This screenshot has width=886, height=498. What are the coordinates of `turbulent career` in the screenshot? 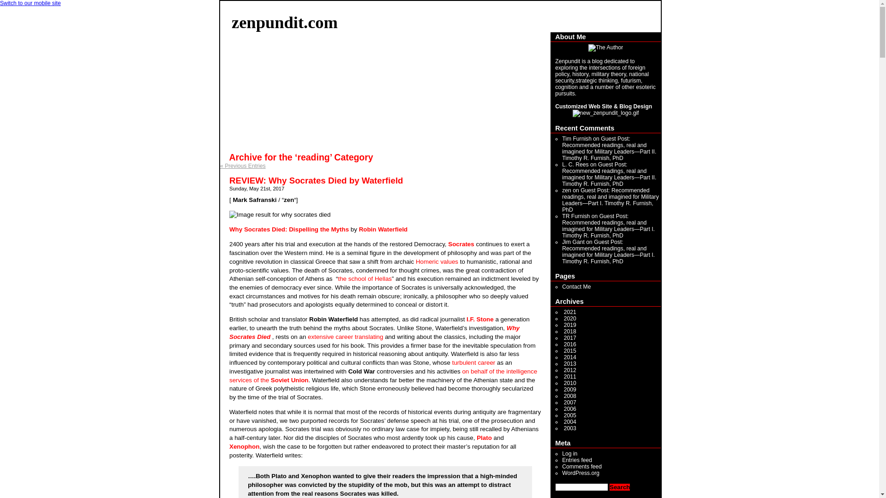 It's located at (474, 362).